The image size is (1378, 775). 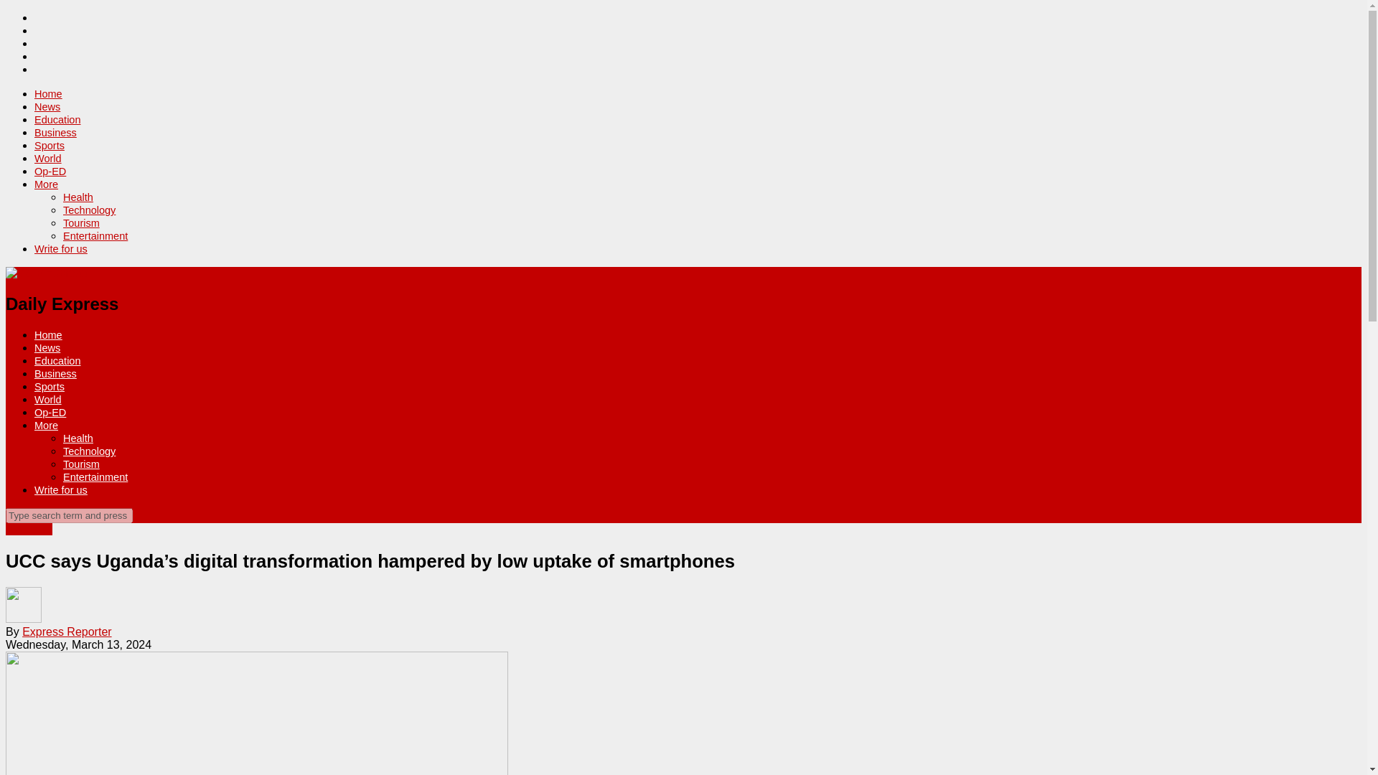 What do you see at coordinates (89, 451) in the screenshot?
I see `Technology` at bounding box center [89, 451].